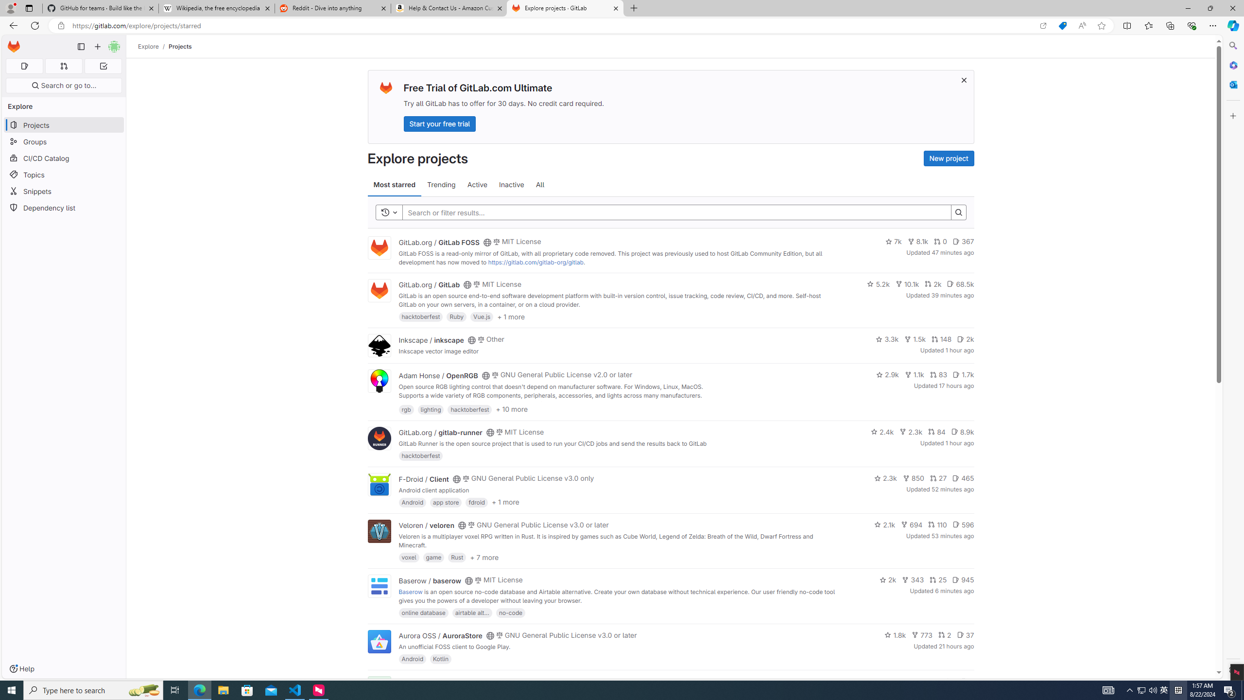 The height and width of the screenshot is (700, 1244). What do you see at coordinates (967, 682) in the screenshot?
I see `6` at bounding box center [967, 682].